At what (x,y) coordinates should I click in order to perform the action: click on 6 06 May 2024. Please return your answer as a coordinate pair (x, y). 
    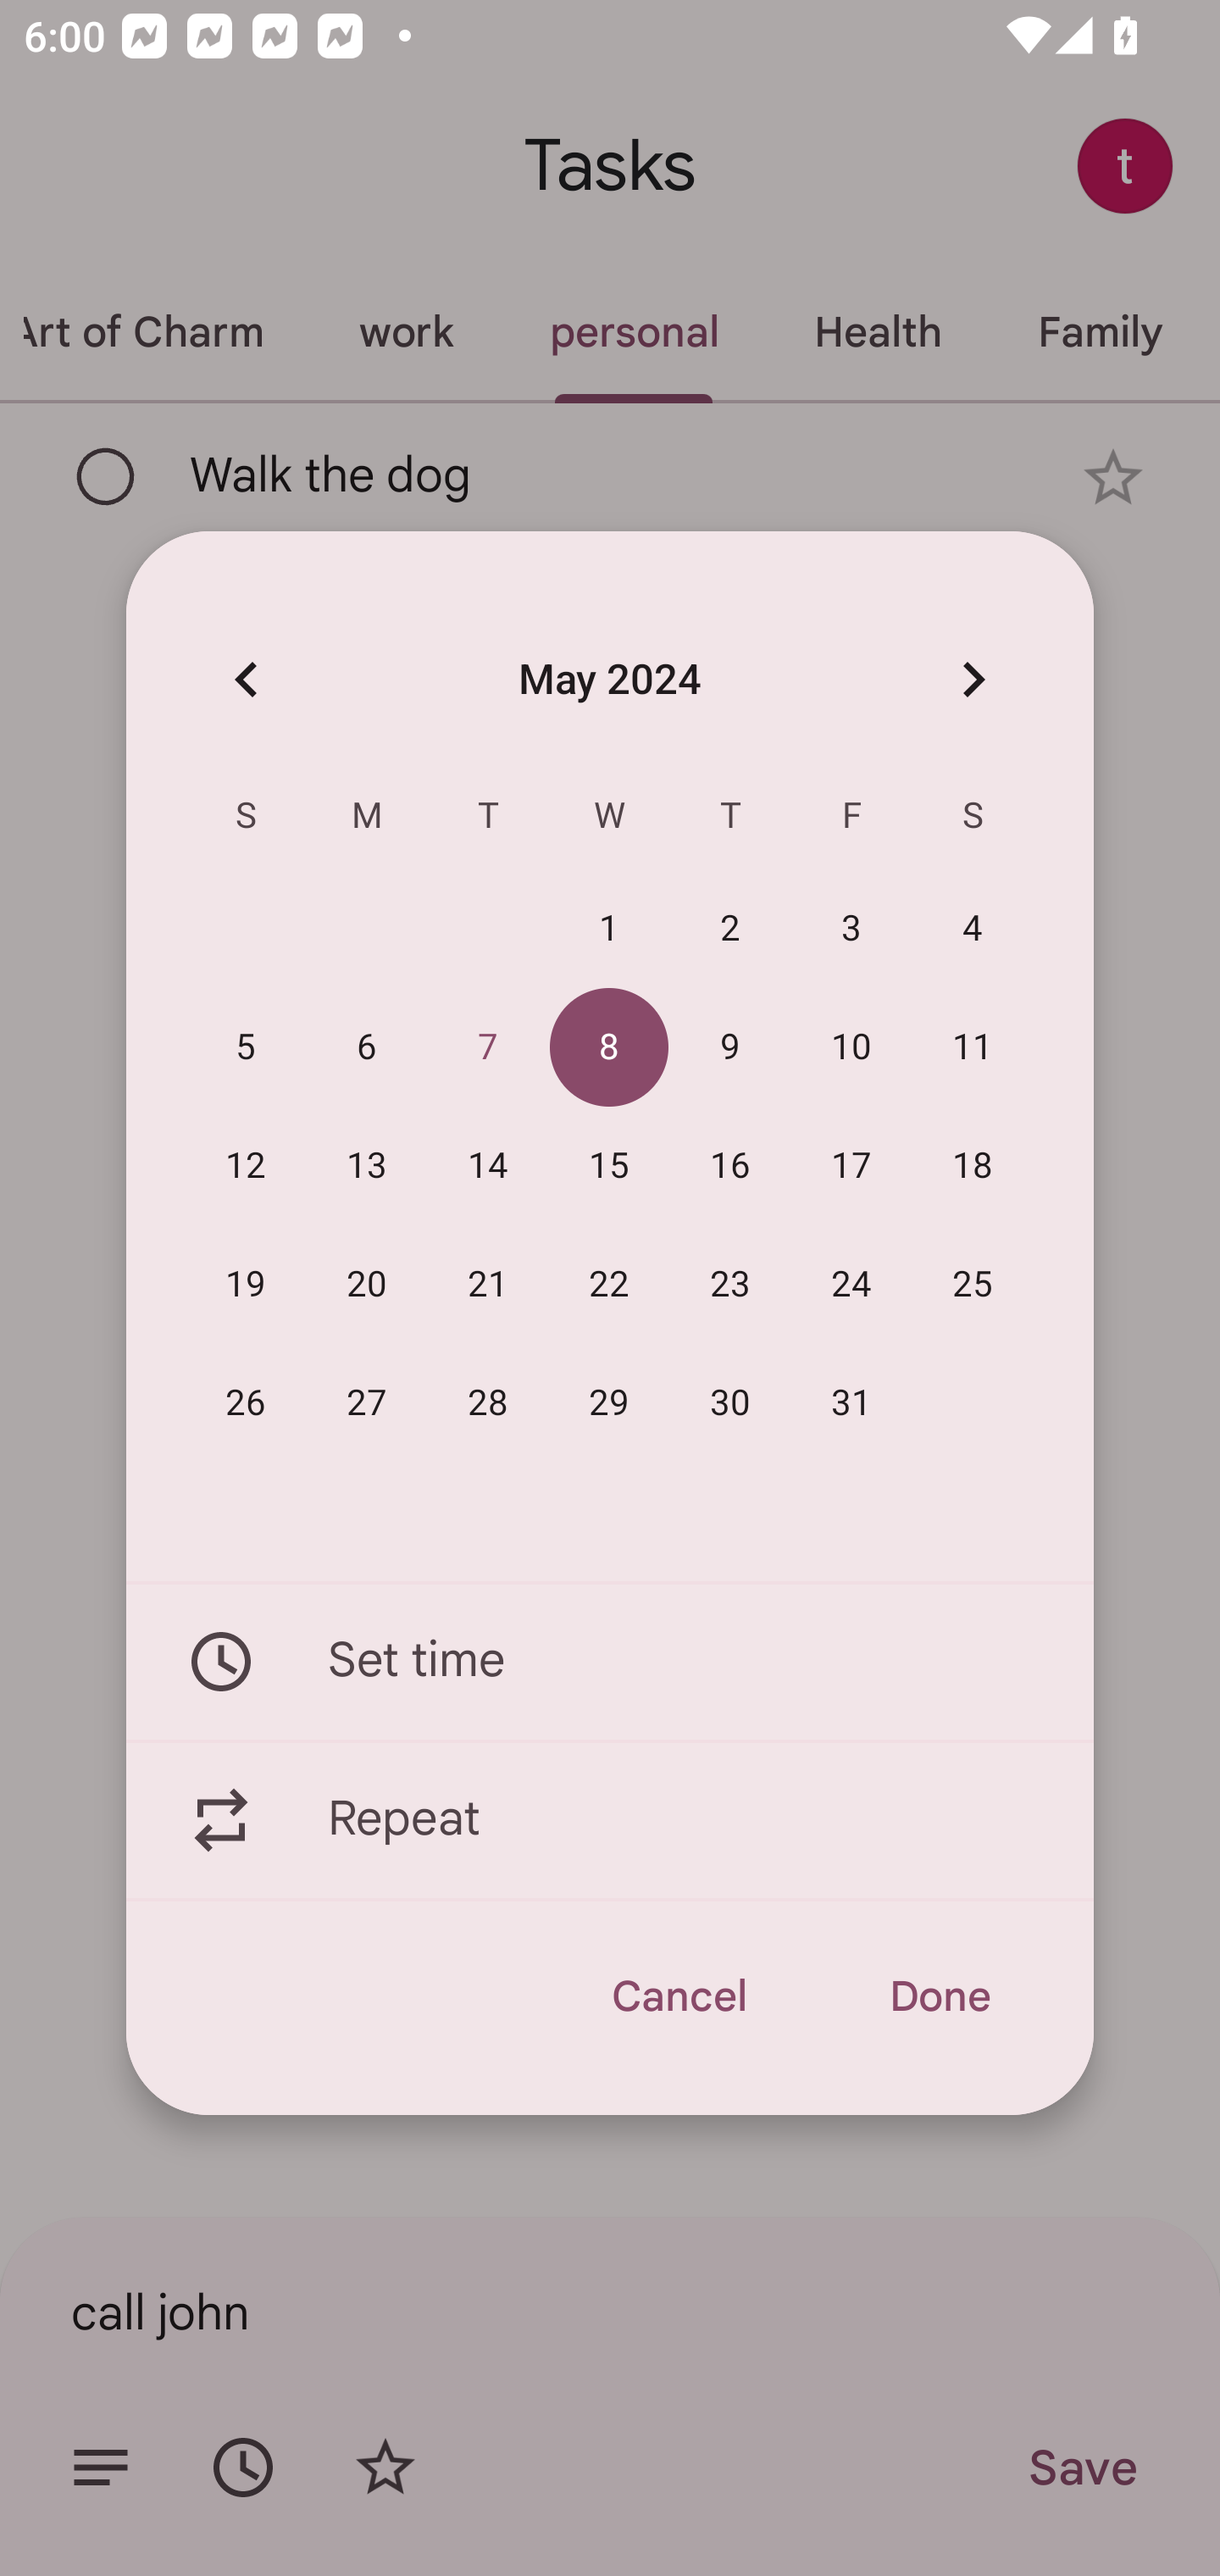
    Looking at the image, I should click on (367, 1048).